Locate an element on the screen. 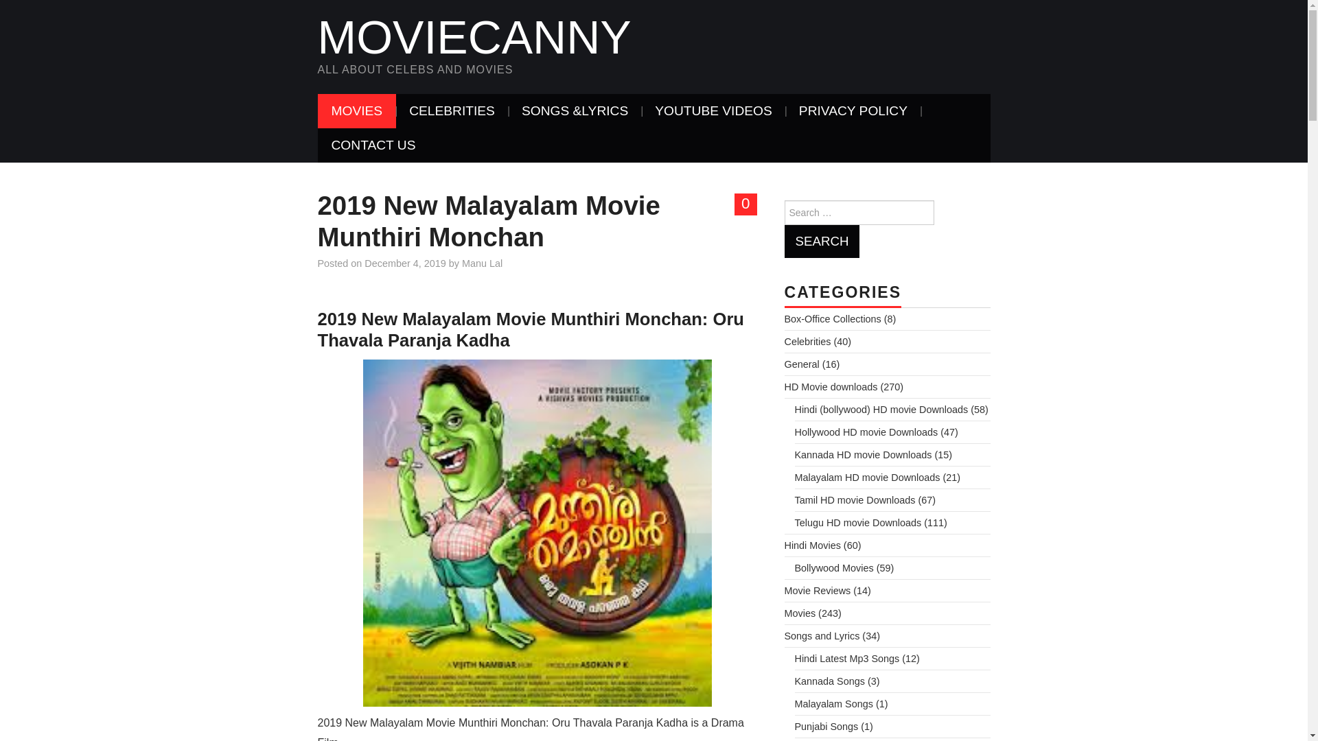 This screenshot has width=1318, height=741. PRIVACY POLICY is located at coordinates (853, 111).